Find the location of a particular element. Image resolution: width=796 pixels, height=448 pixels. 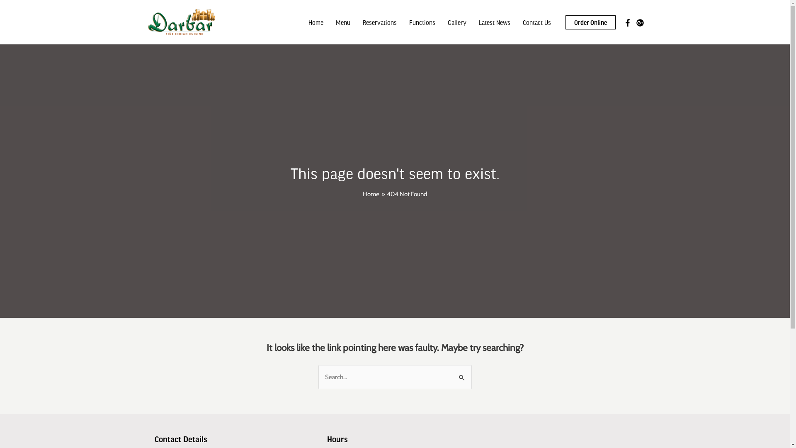

Functions is located at coordinates (422, 22).